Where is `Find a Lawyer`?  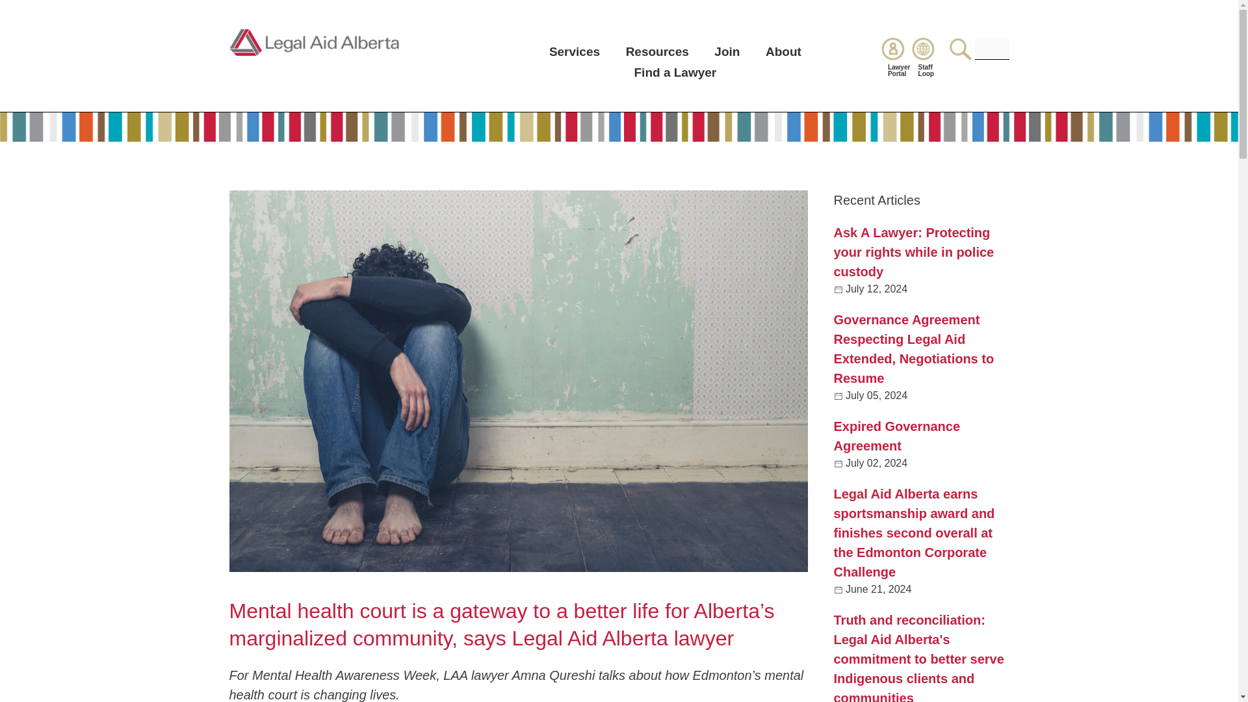 Find a Lawyer is located at coordinates (675, 73).